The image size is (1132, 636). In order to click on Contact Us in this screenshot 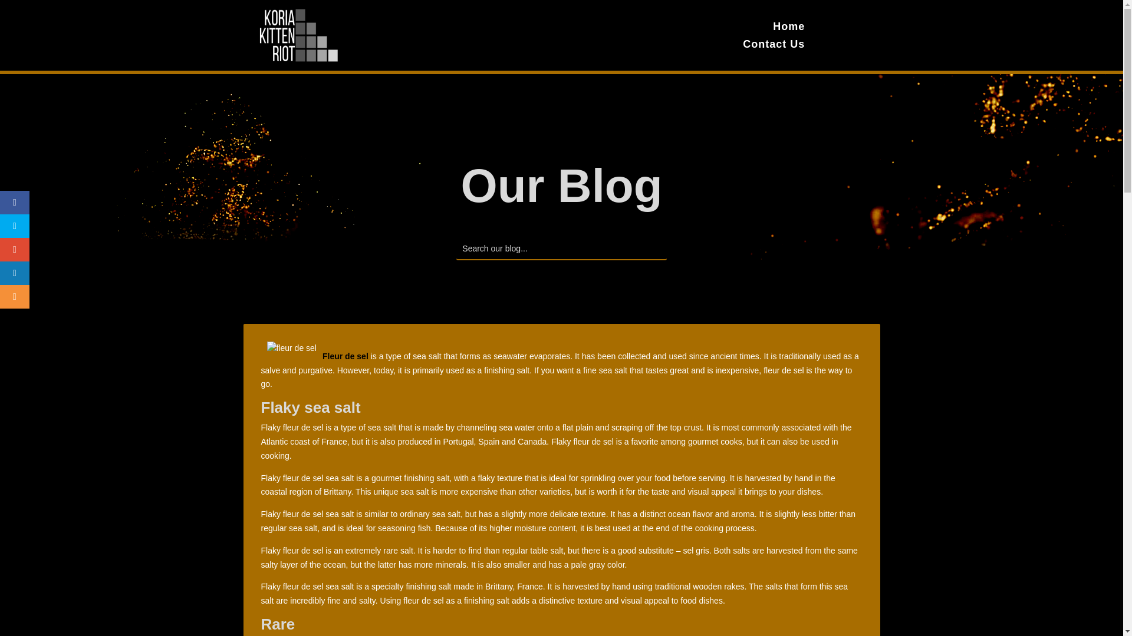, I will do `click(774, 46)`.